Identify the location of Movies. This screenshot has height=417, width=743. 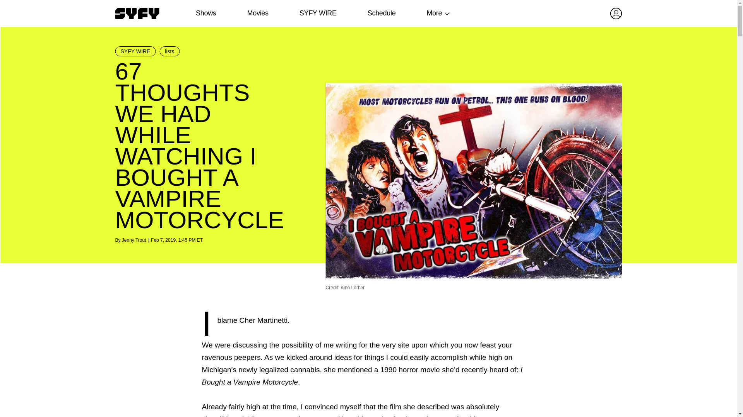
(257, 13).